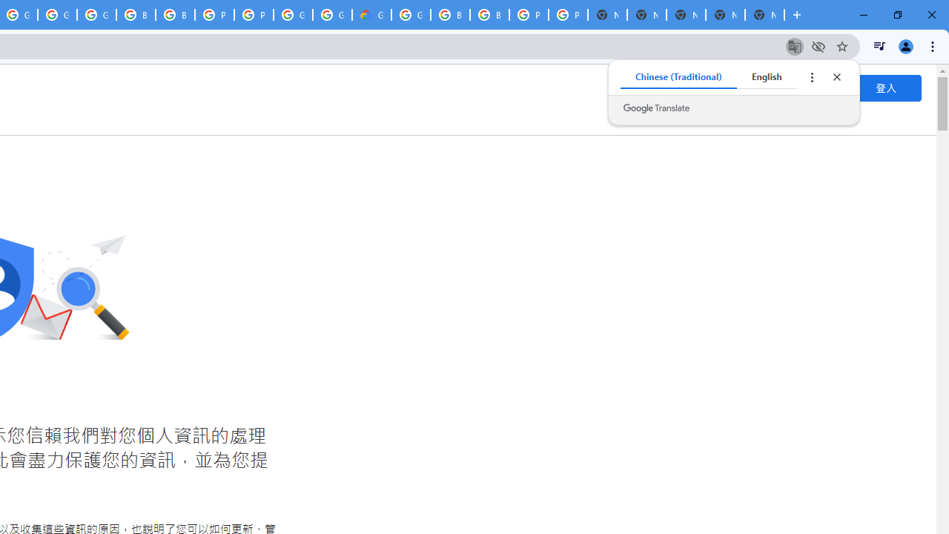 This screenshot has width=949, height=534. What do you see at coordinates (811, 77) in the screenshot?
I see `Translate options` at bounding box center [811, 77].